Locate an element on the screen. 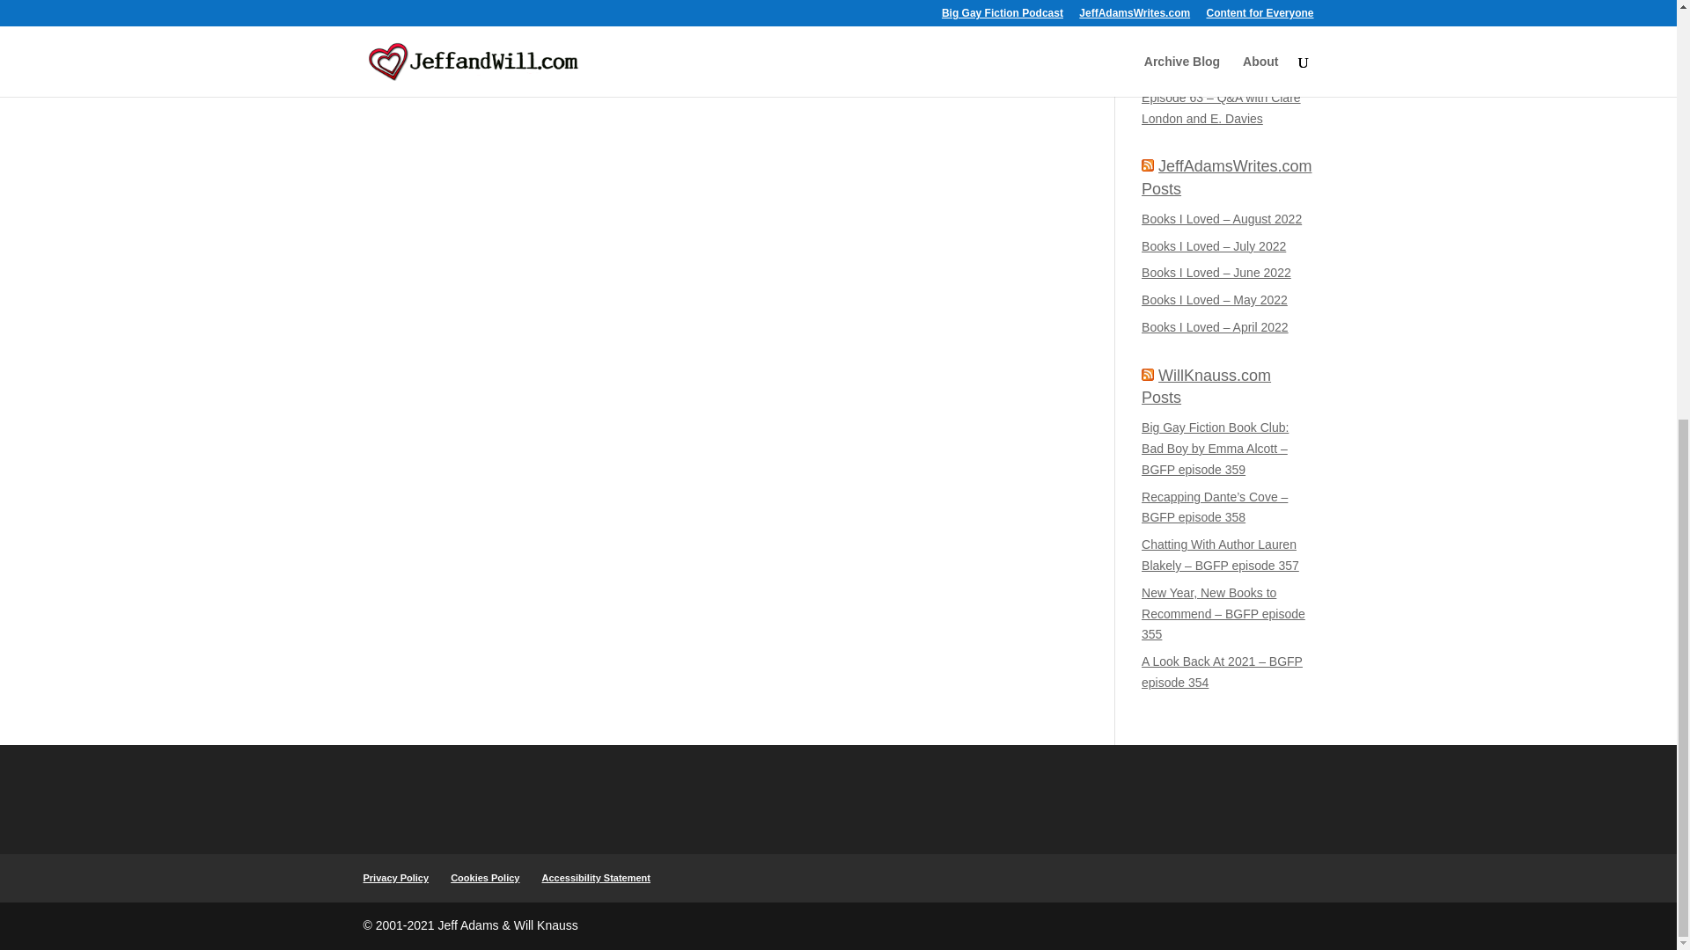 This screenshot has height=950, width=1690. Cookies Policy is located at coordinates (484, 878).